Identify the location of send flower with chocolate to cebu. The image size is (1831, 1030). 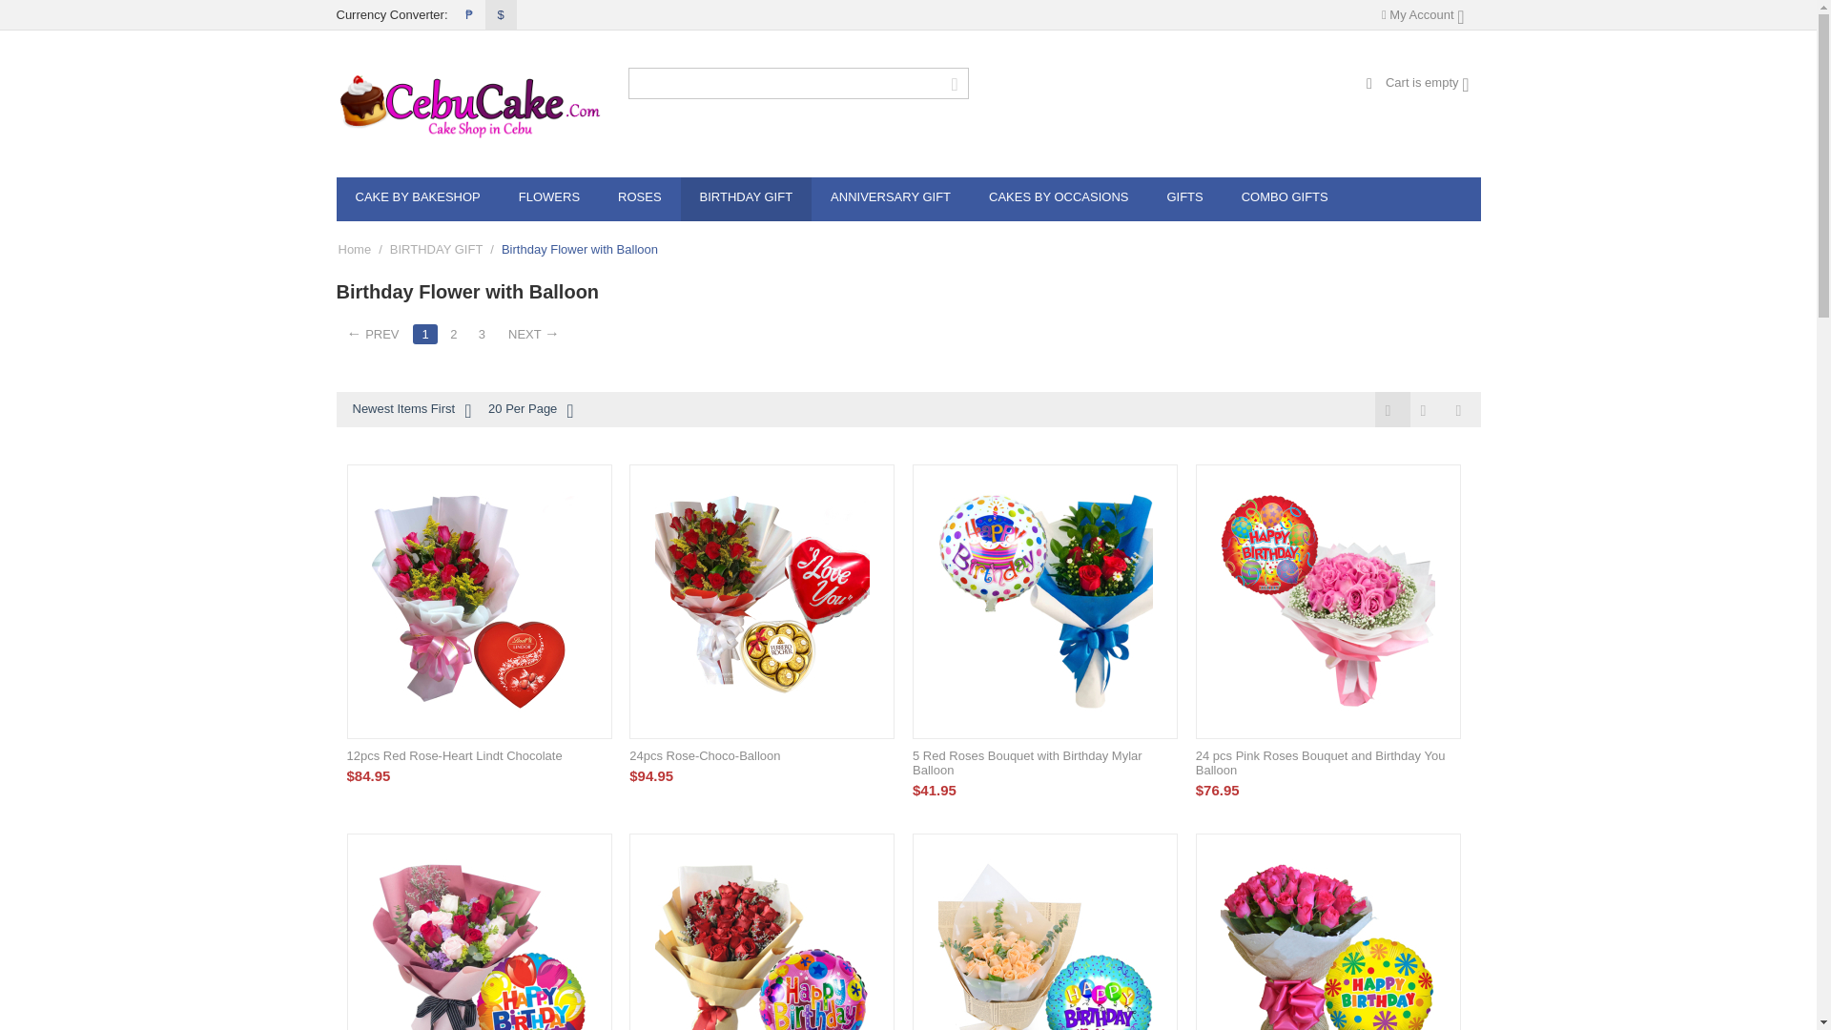
(479, 602).